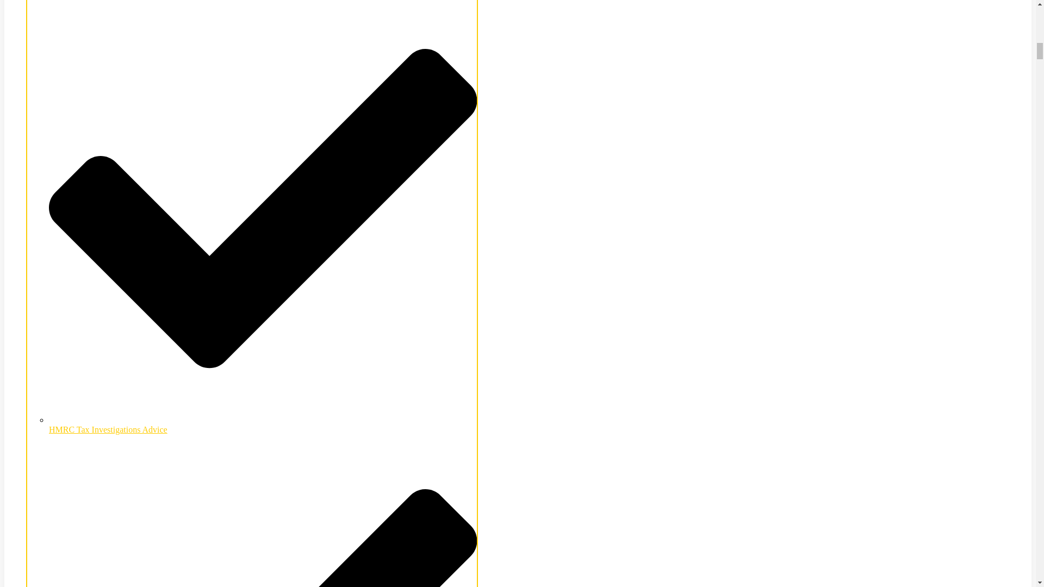 The image size is (1044, 587). I want to click on HMRC Tax Investigations Advice, so click(263, 424).